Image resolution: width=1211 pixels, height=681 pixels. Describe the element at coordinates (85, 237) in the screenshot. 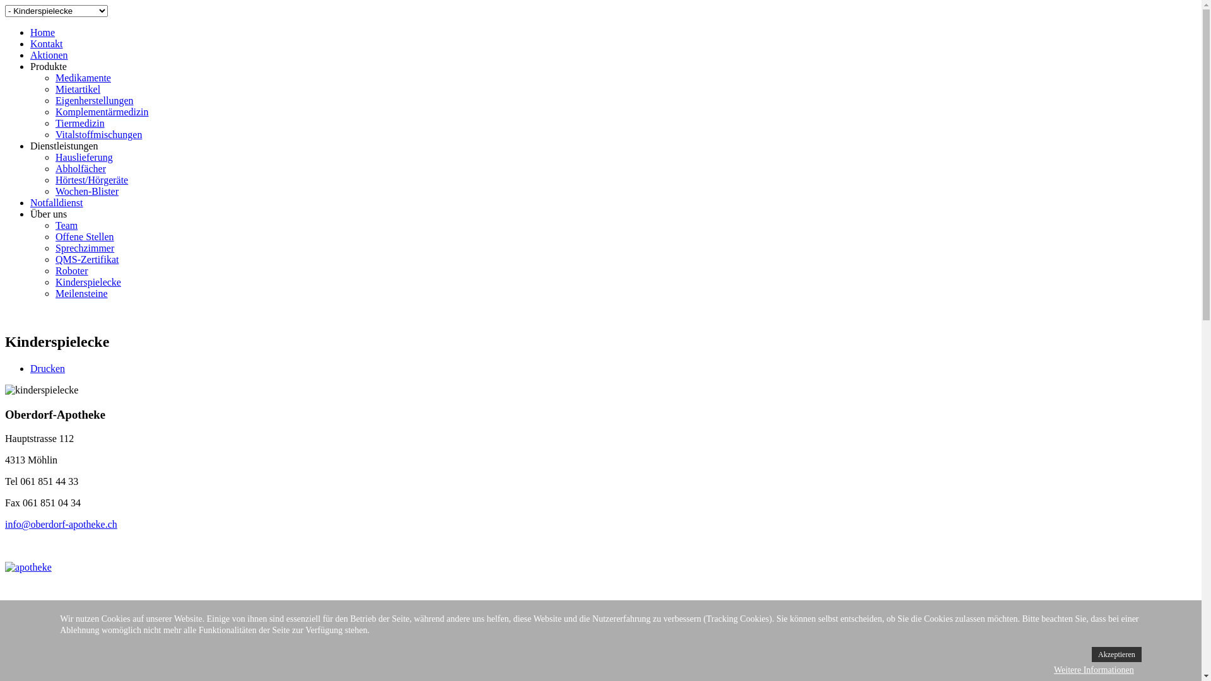

I see `Offene Stellen` at that location.